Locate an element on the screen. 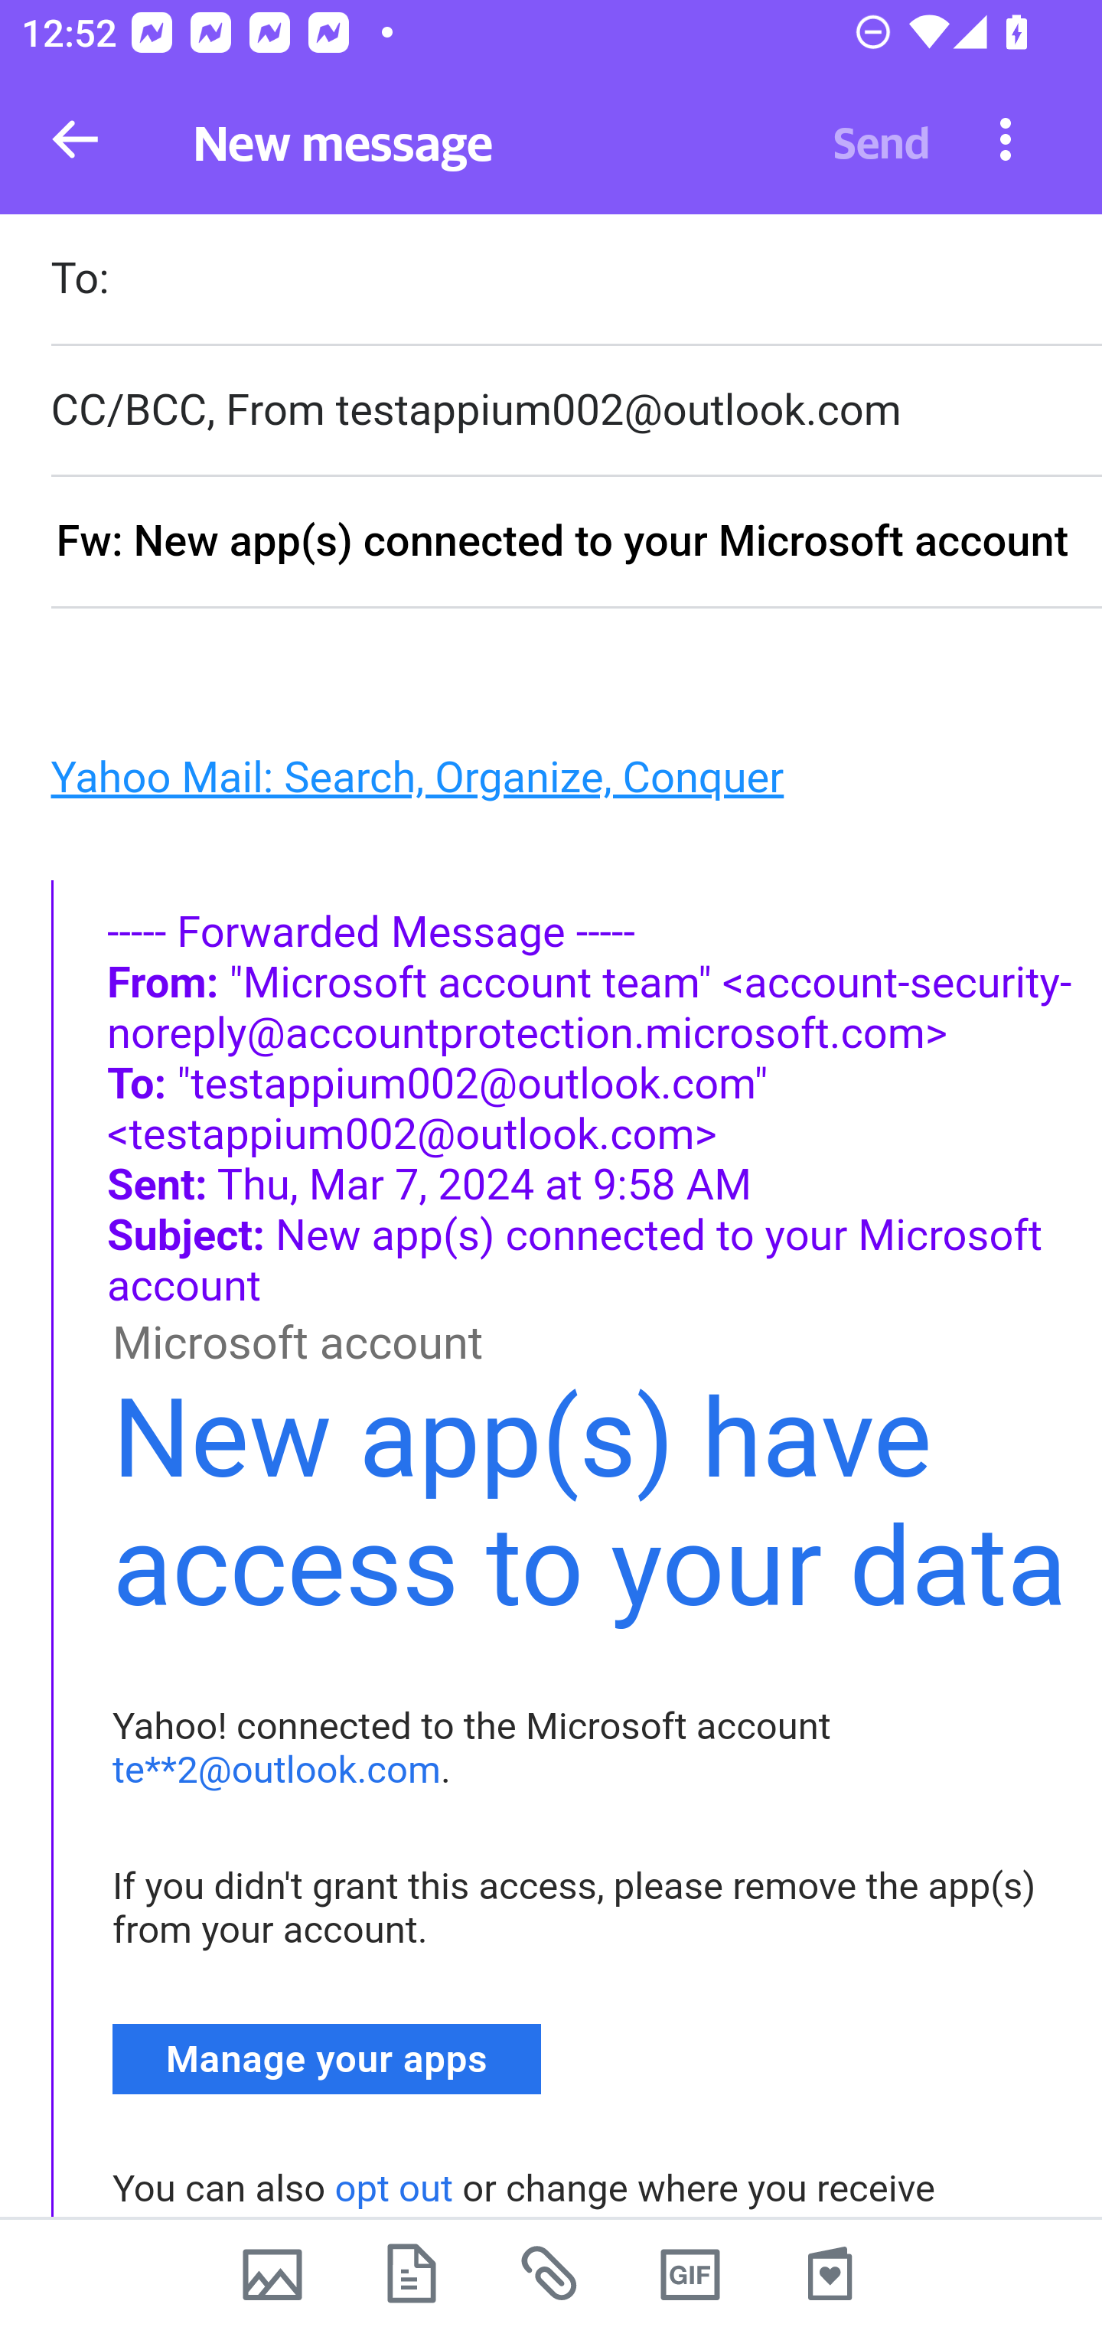  opt out is located at coordinates (393, 2188).